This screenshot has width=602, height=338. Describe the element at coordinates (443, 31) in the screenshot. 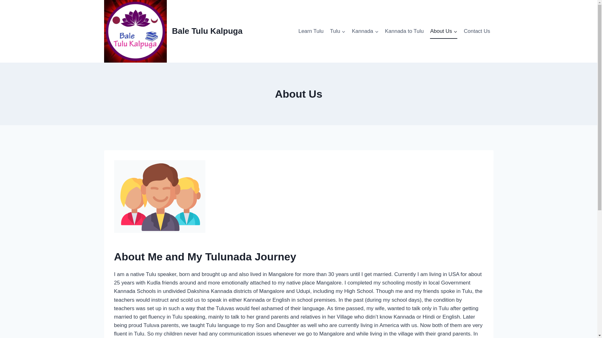

I see `About Us` at that location.